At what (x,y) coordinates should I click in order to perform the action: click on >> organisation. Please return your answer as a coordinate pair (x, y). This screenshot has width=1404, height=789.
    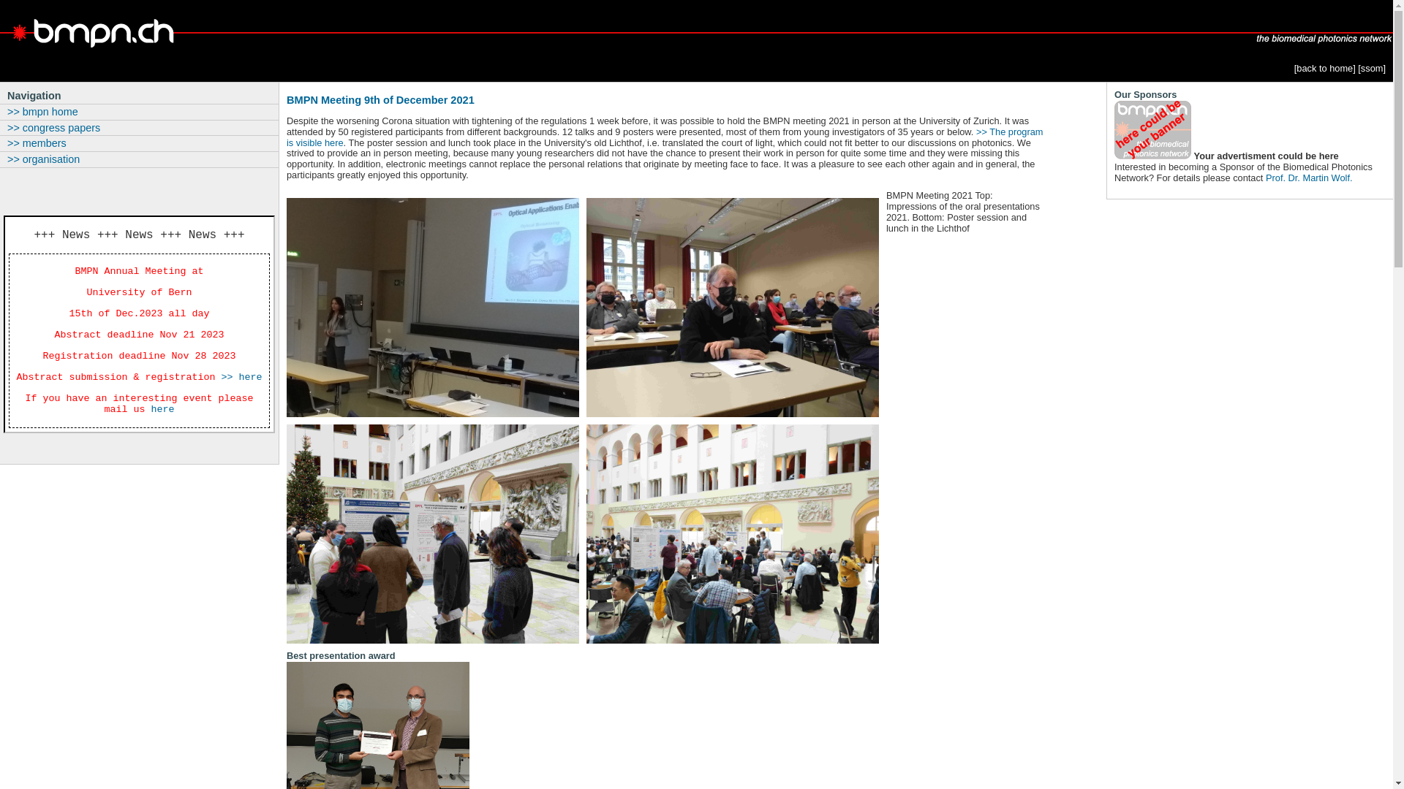
    Looking at the image, I should click on (139, 159).